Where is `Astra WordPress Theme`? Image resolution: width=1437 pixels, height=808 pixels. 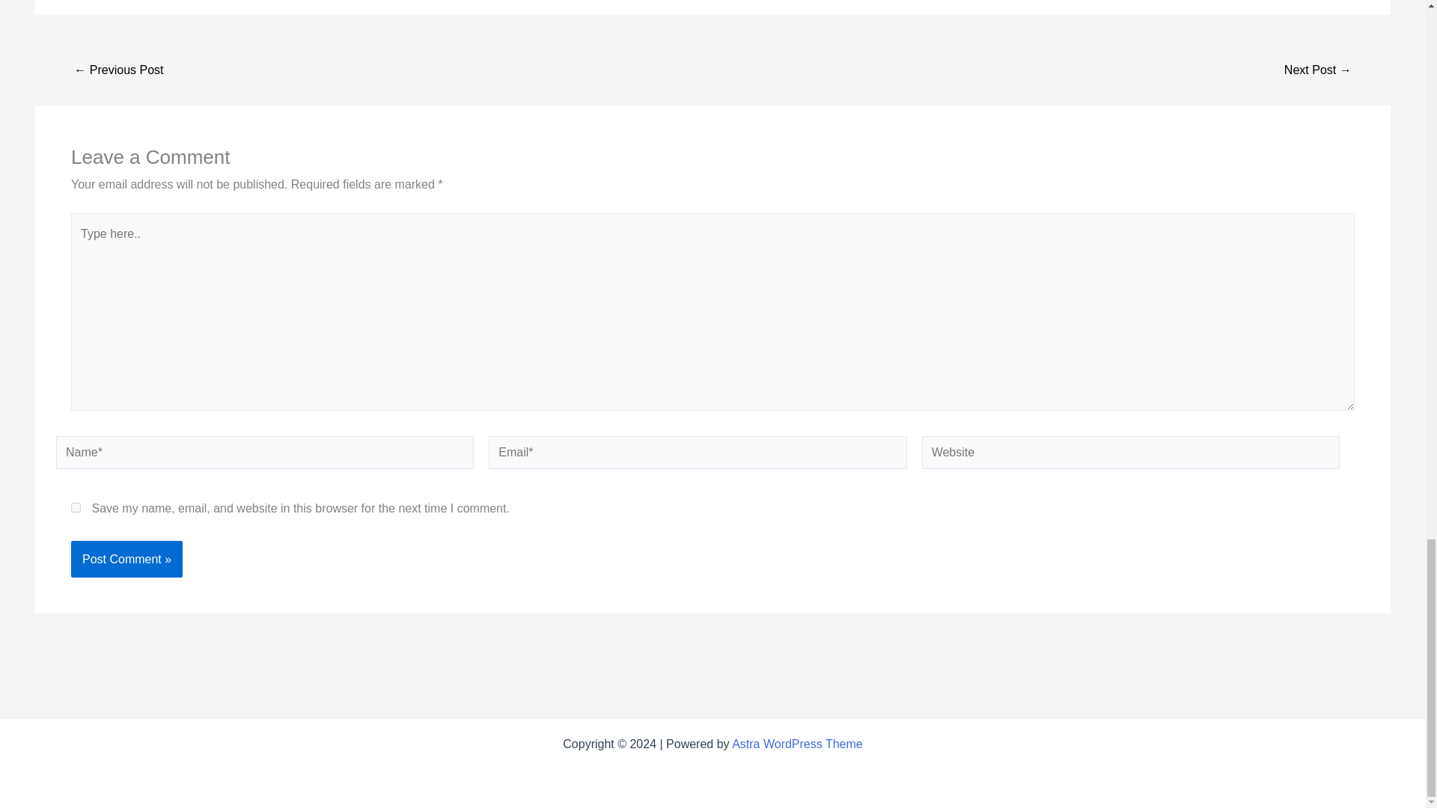 Astra WordPress Theme is located at coordinates (797, 744).